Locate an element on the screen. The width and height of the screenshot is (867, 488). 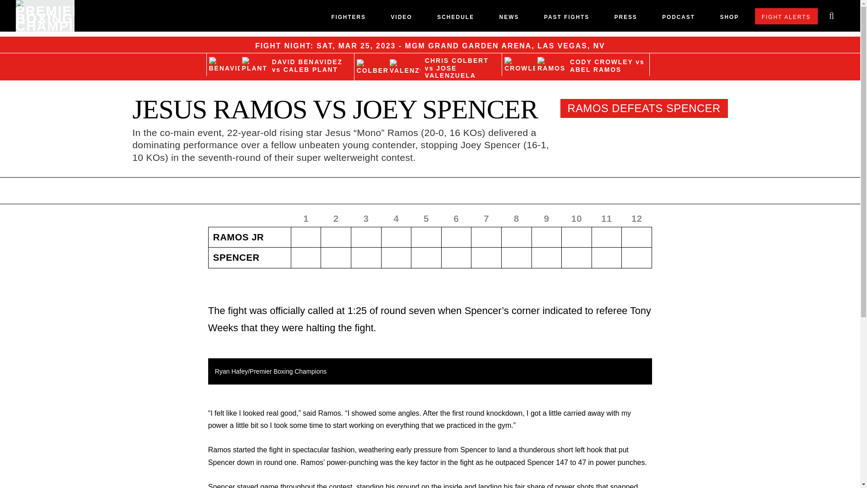
FIGHT ALERTS is located at coordinates (786, 16).